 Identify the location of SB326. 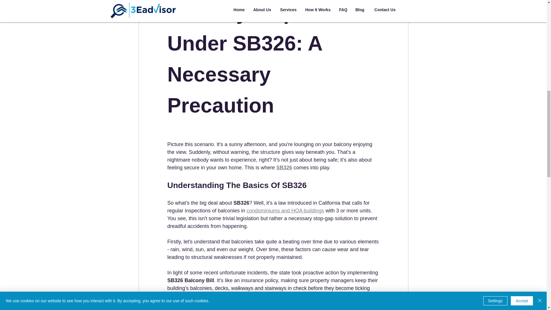
(284, 168).